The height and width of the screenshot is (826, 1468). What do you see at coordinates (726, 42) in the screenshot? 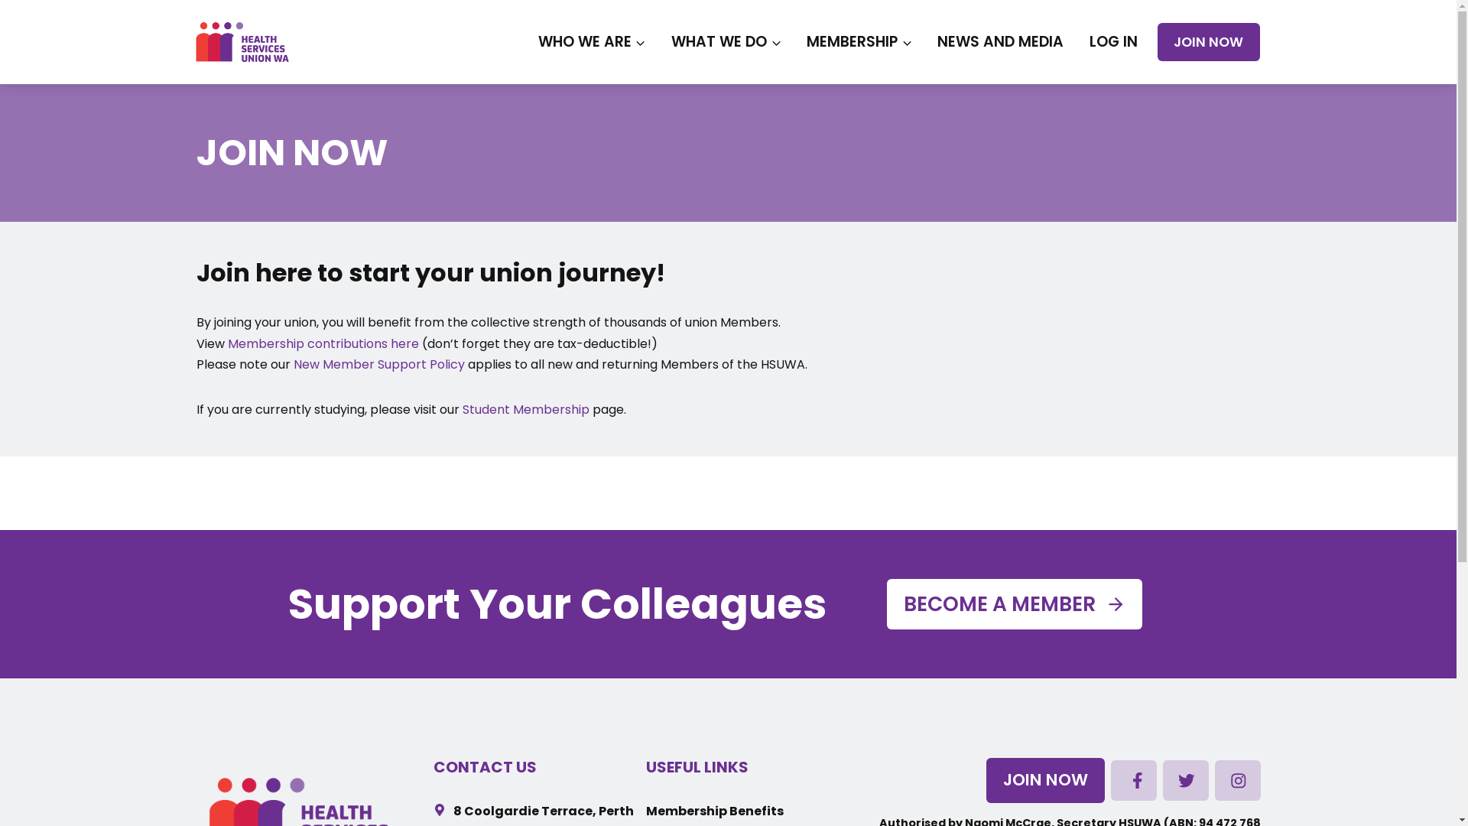
I see `WHAT WE DO` at bounding box center [726, 42].